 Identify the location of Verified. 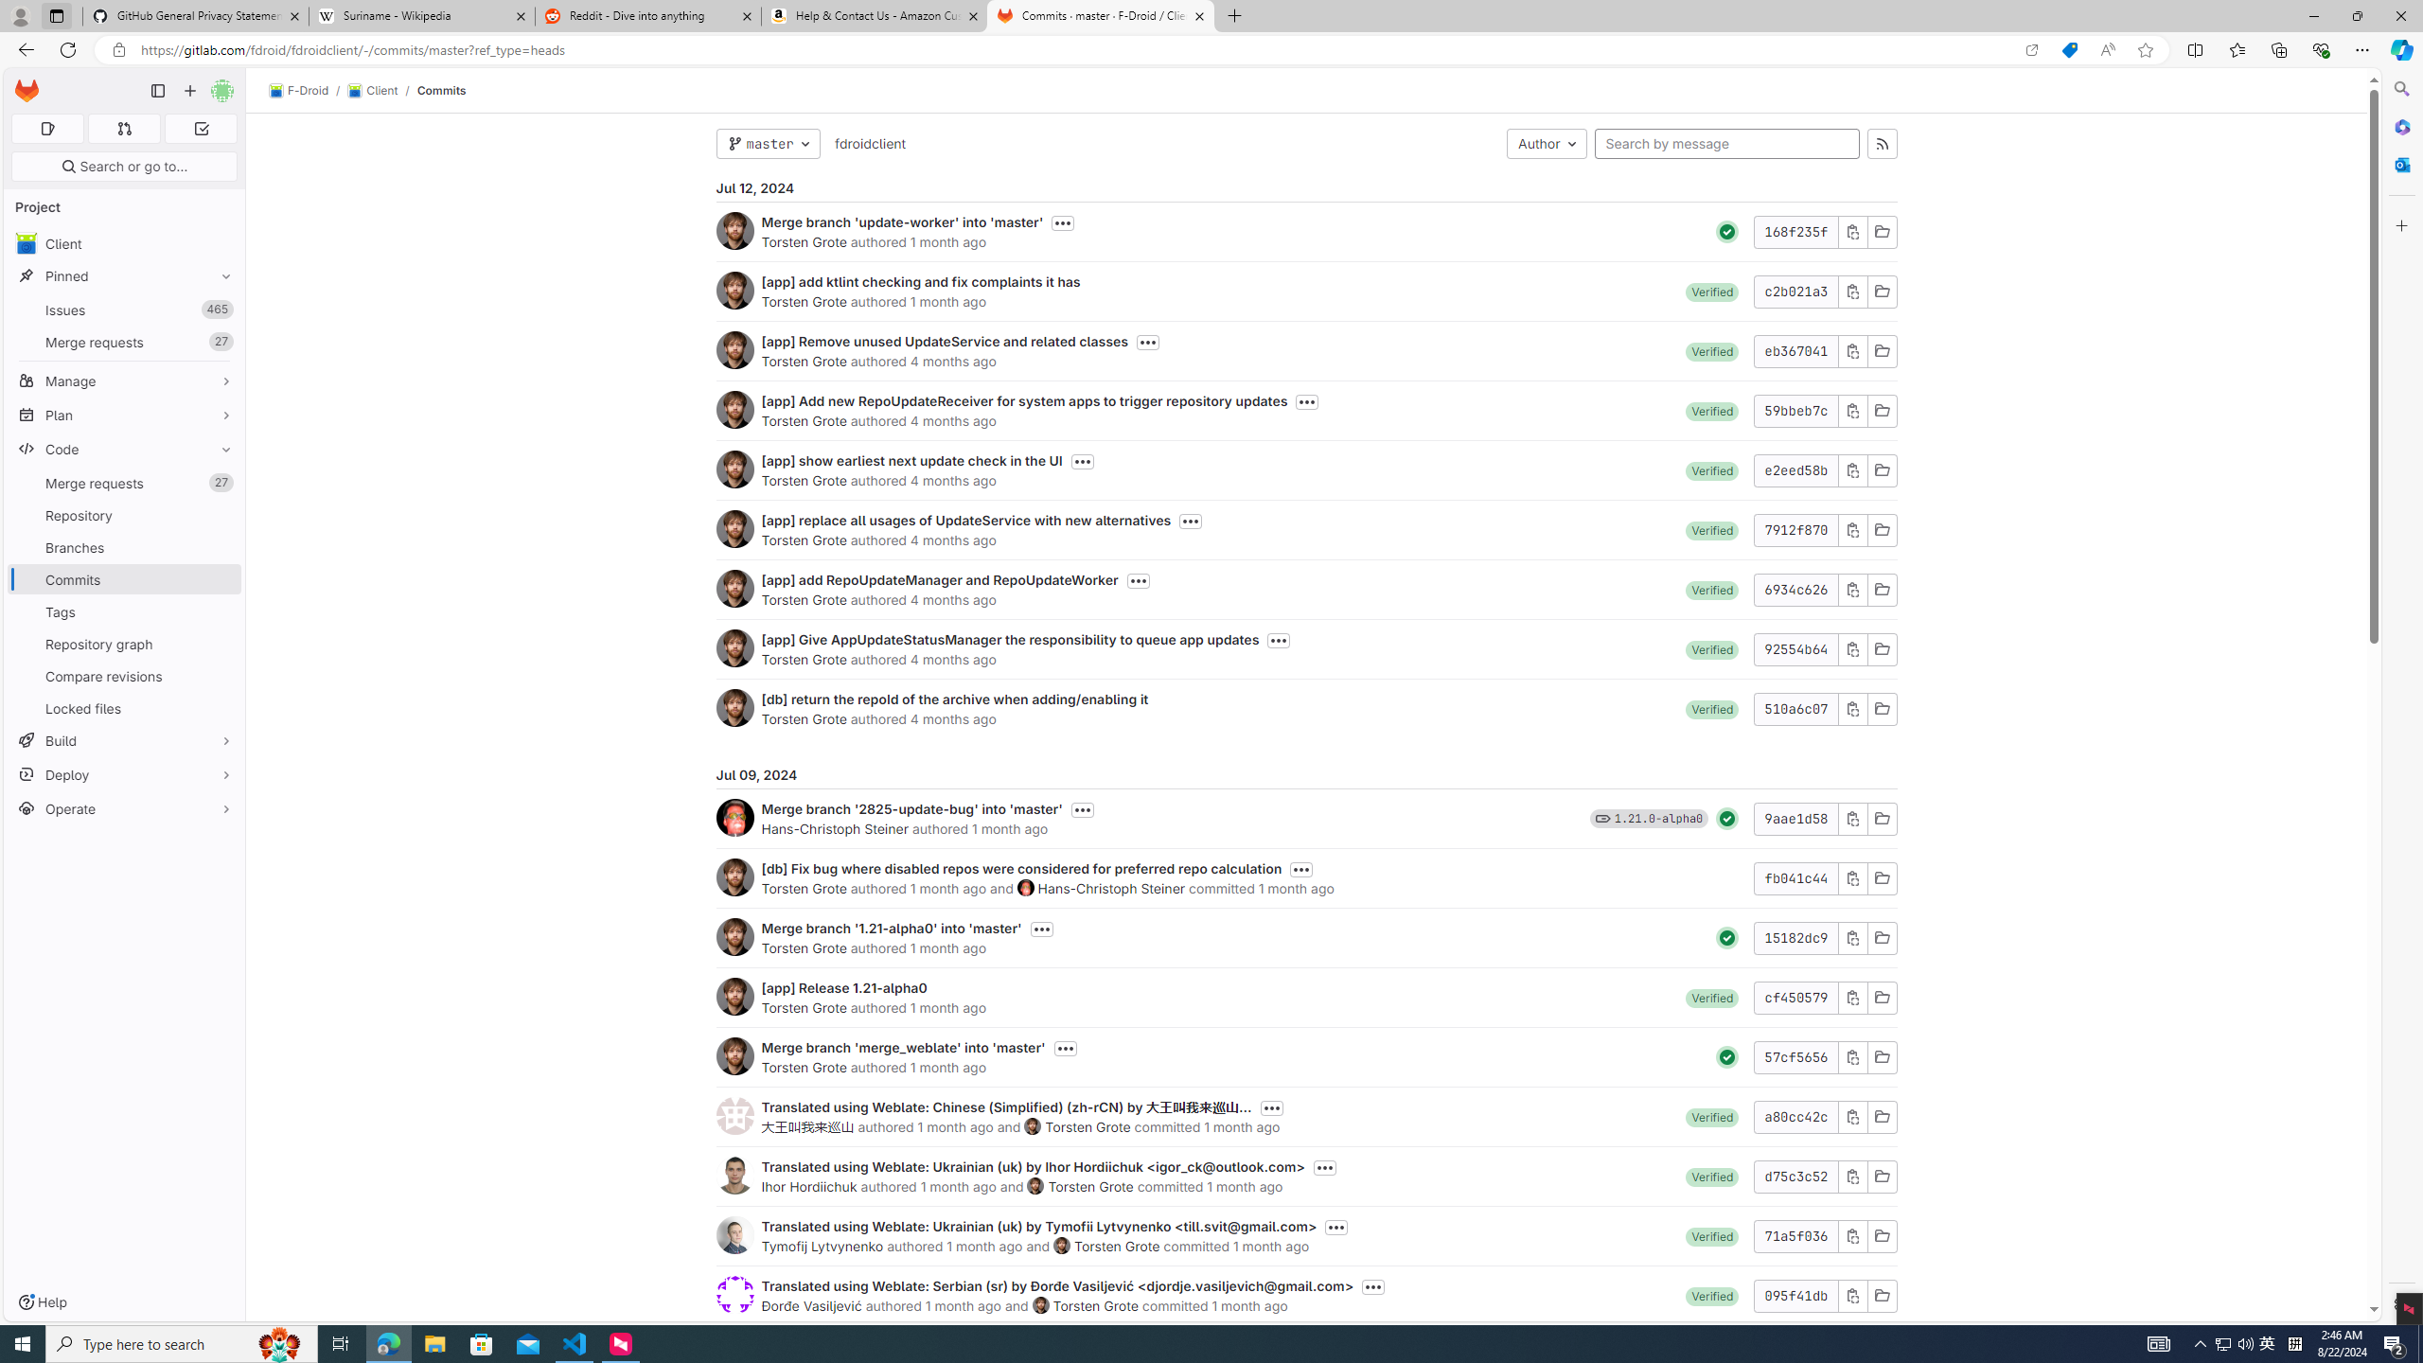
(1713, 1295).